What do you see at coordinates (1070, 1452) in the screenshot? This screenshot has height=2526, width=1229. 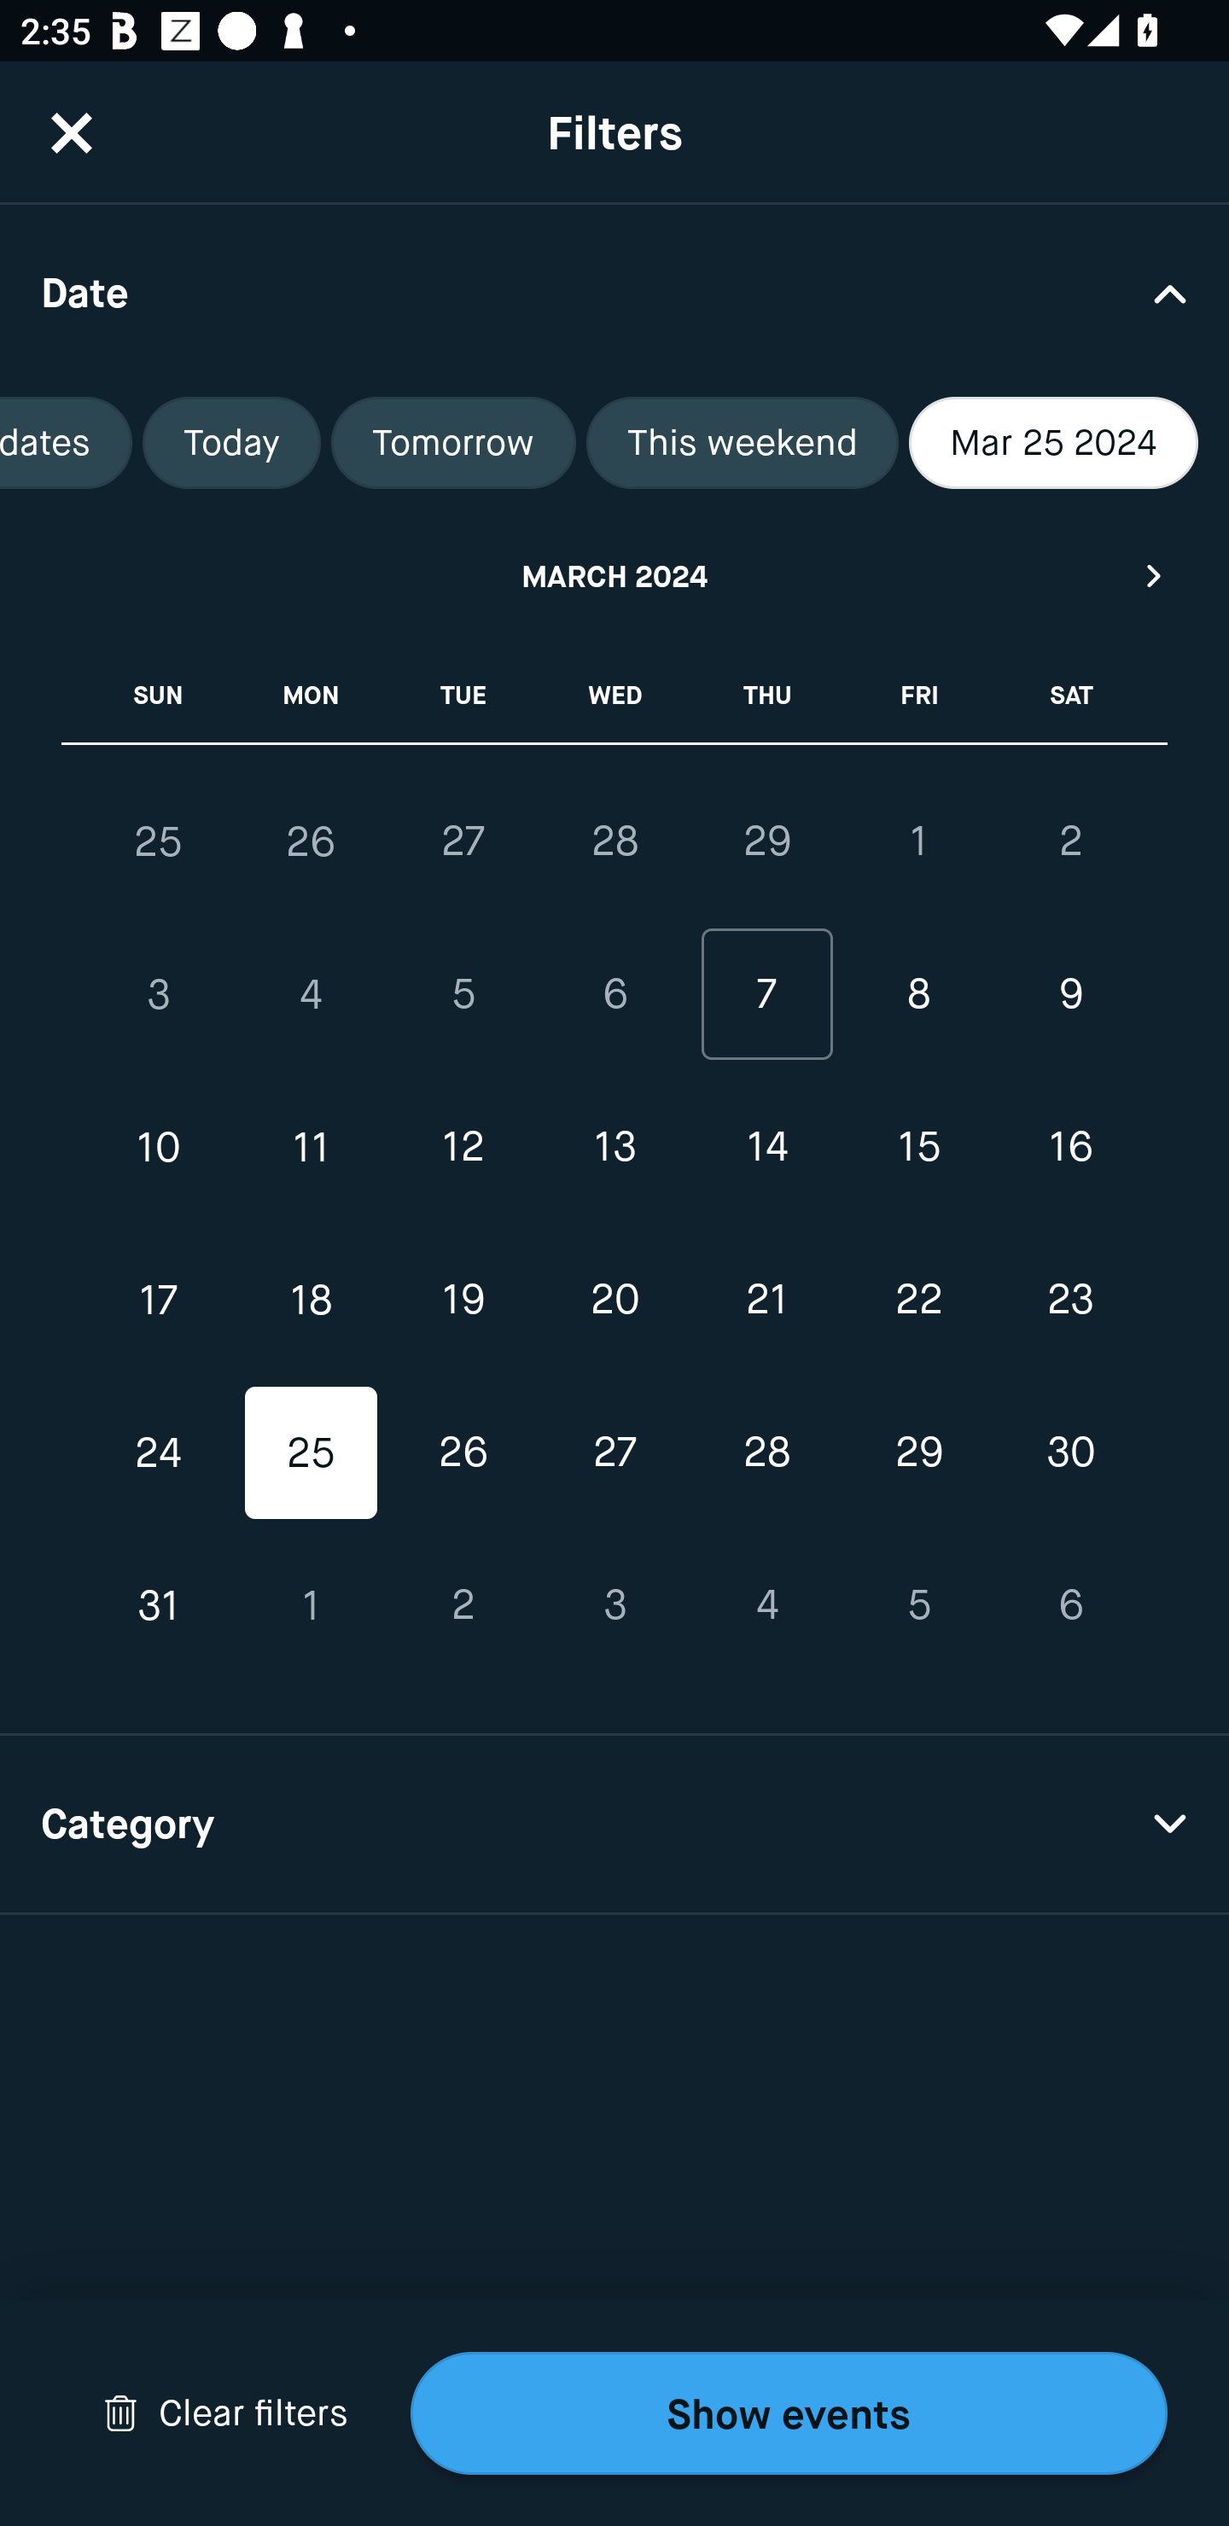 I see `30` at bounding box center [1070, 1452].